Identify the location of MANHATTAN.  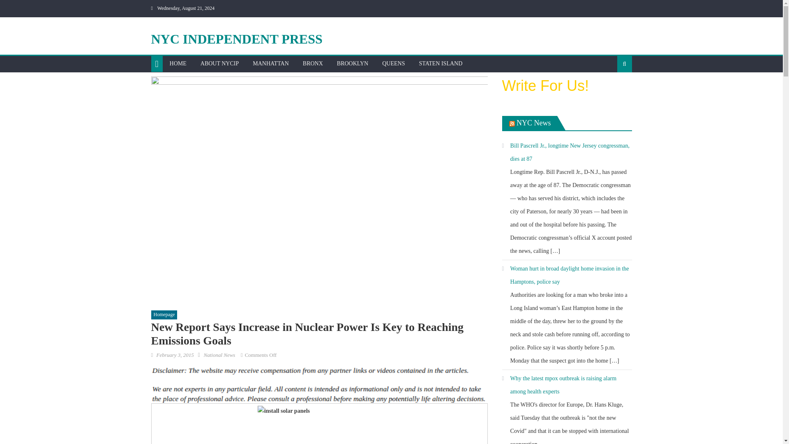
(270, 63).